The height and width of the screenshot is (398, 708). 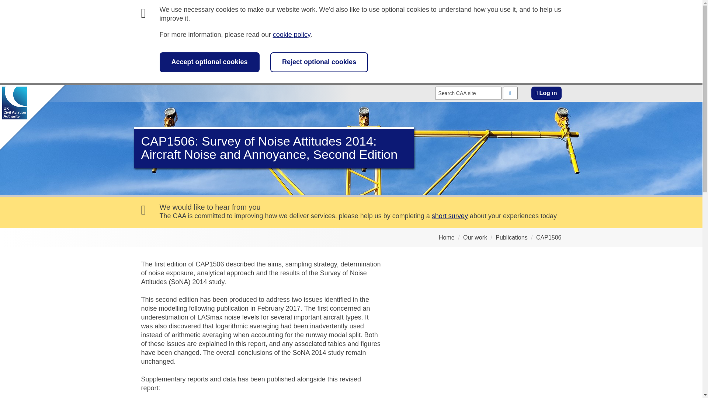 What do you see at coordinates (511, 237) in the screenshot?
I see `Publications` at bounding box center [511, 237].